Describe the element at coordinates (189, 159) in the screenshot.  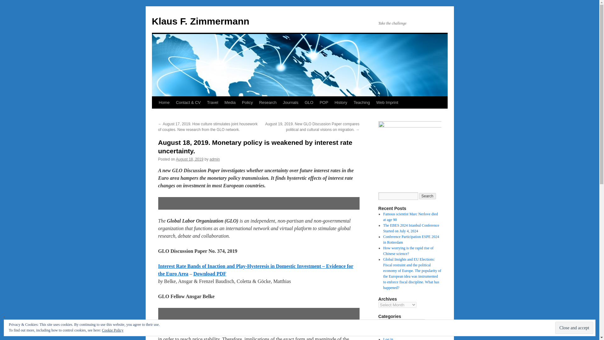
I see `August 18, 2019` at that location.